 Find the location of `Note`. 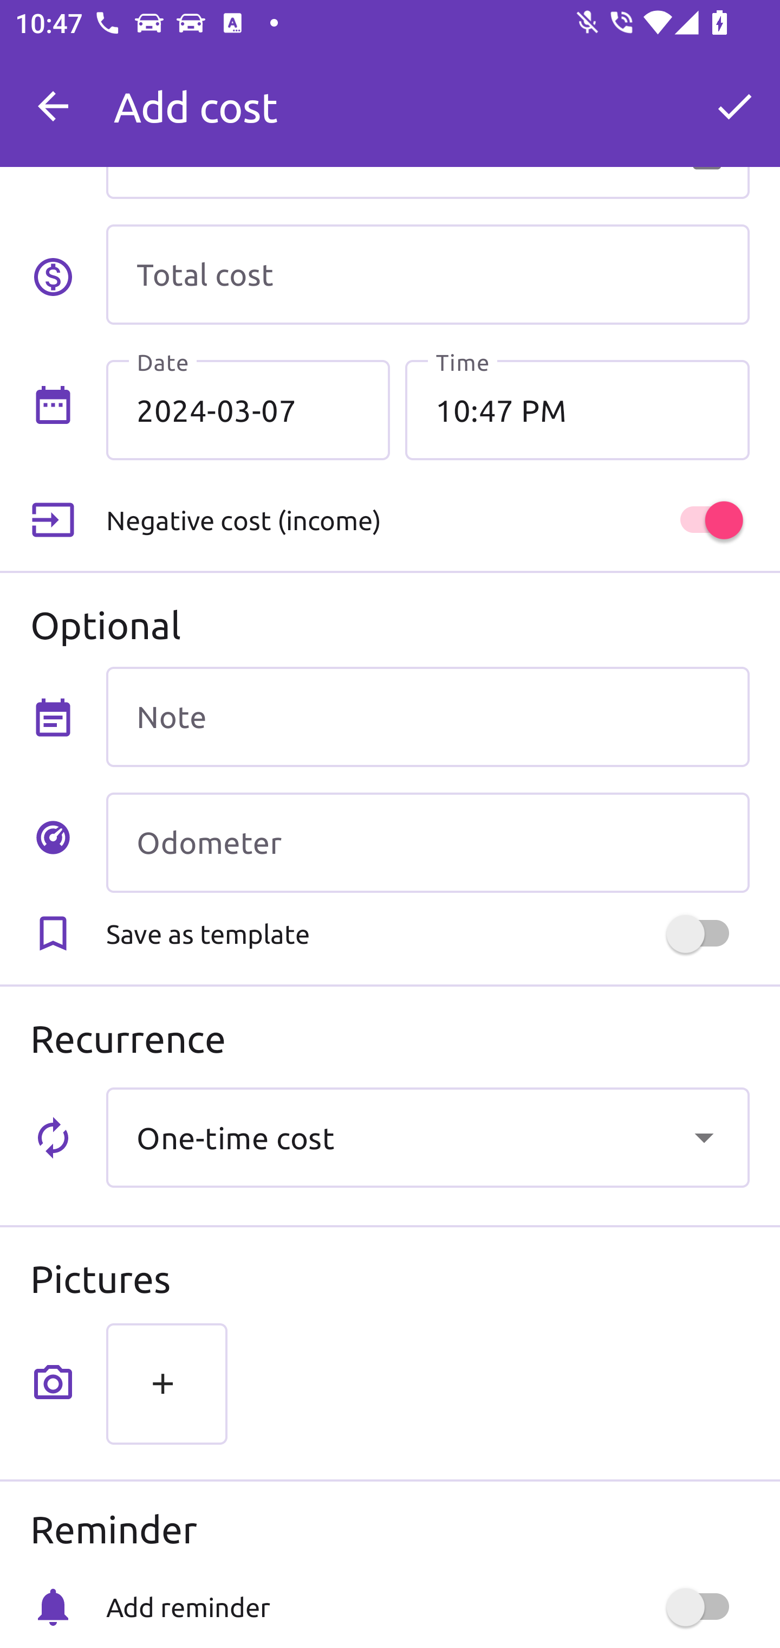

Note is located at coordinates (427, 717).